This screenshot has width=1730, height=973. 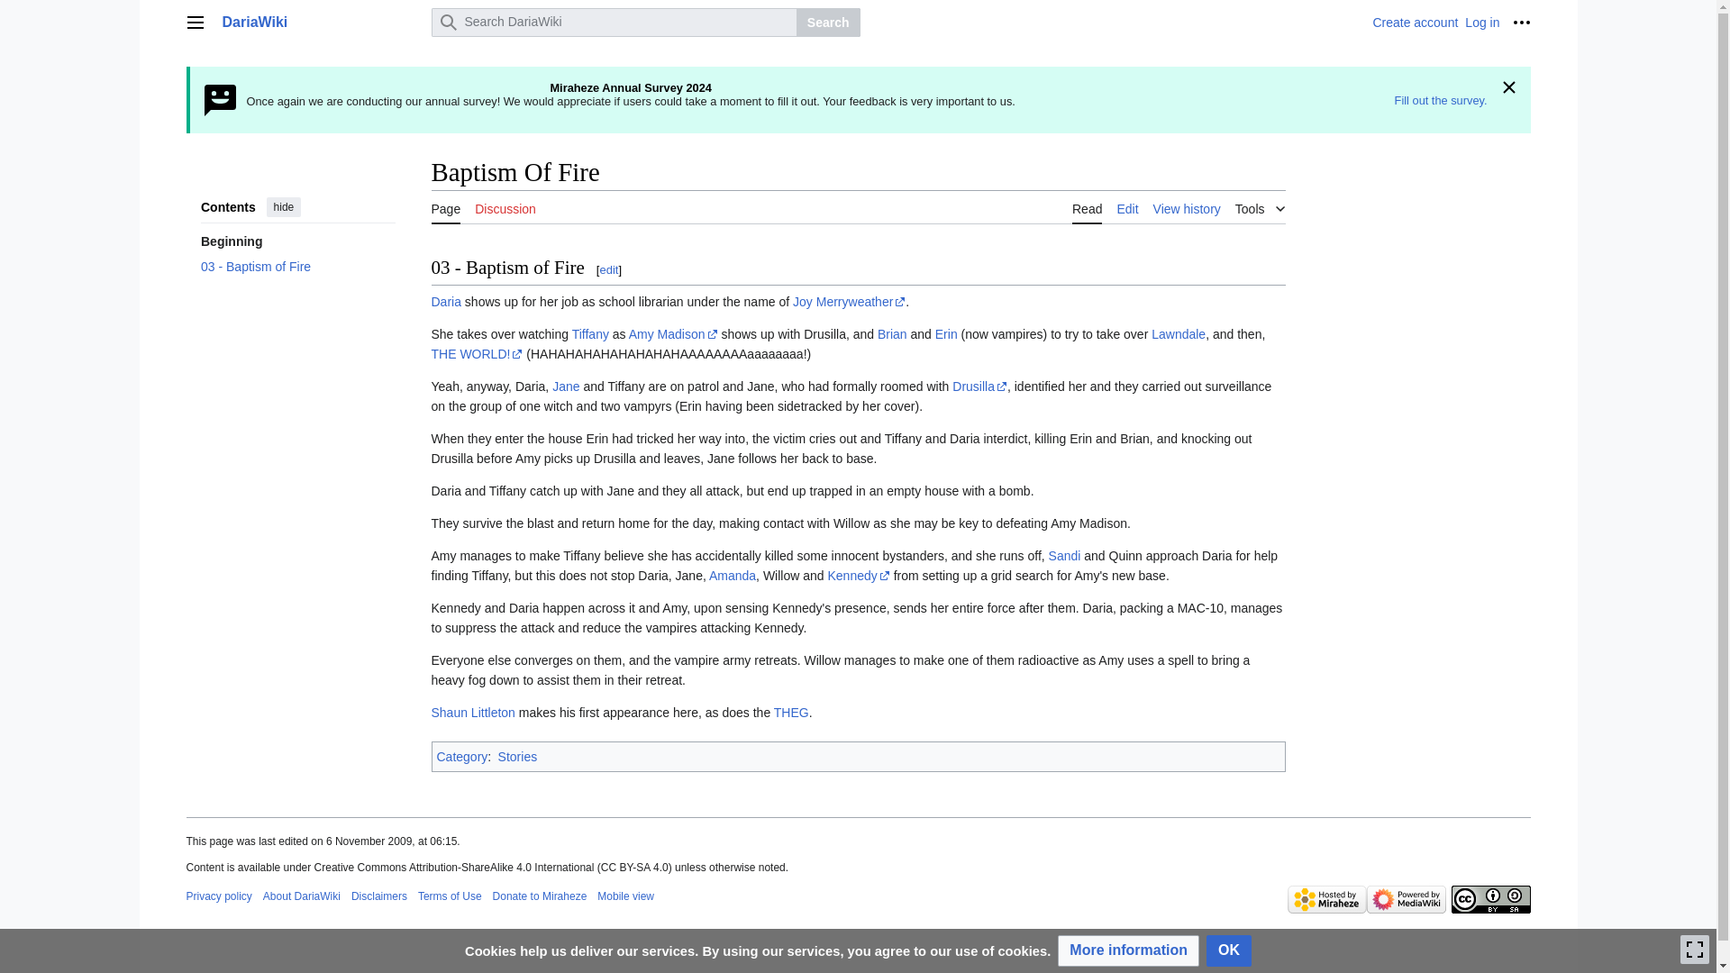 I want to click on View history, so click(x=1188, y=207).